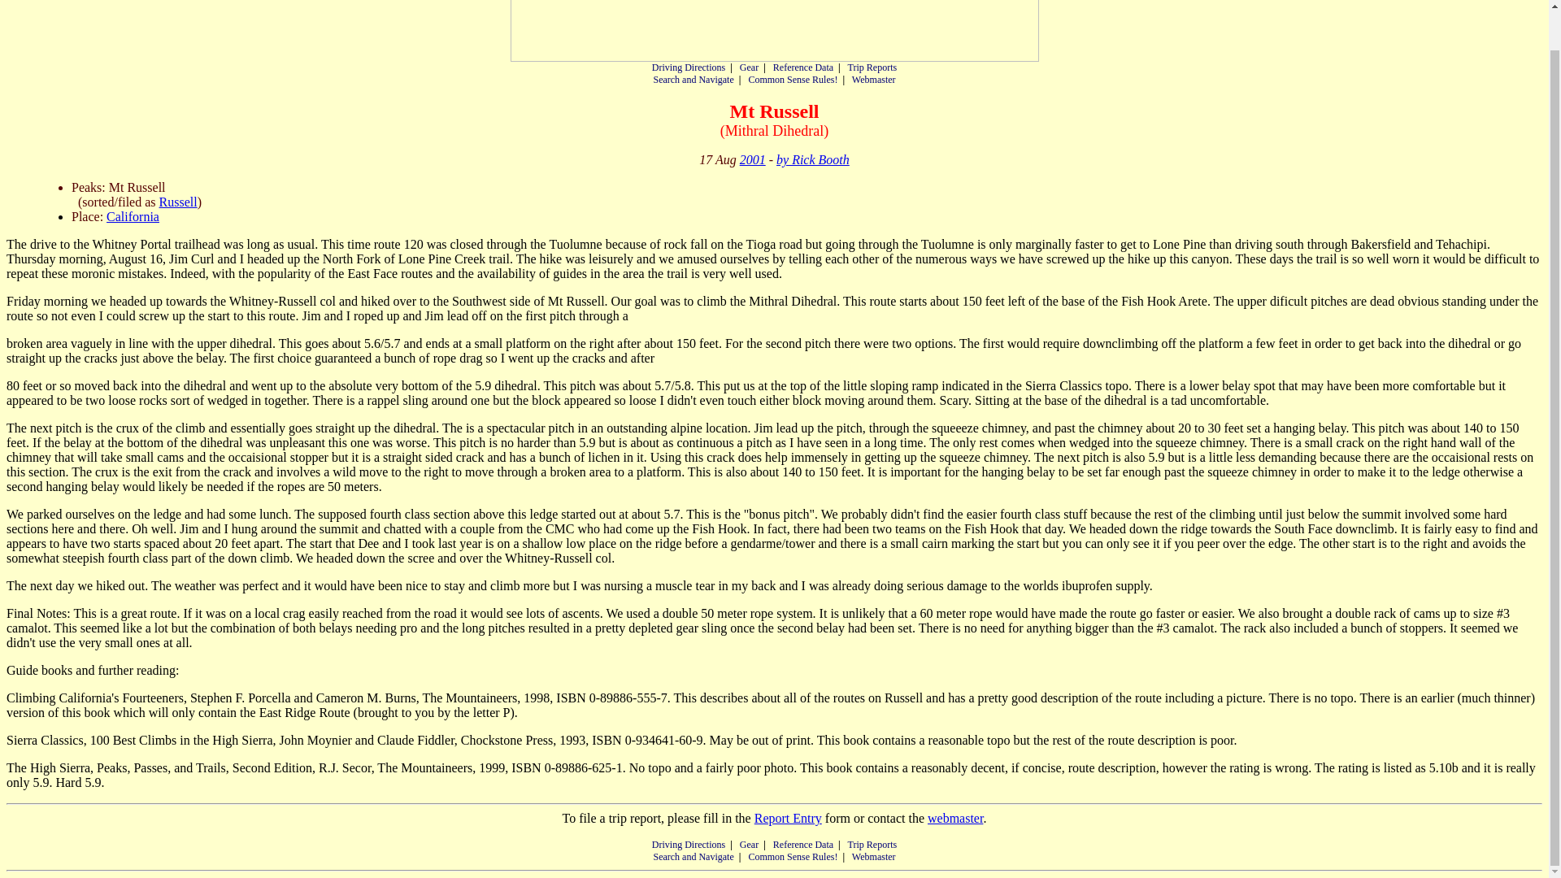 The image size is (1561, 878). What do you see at coordinates (788, 818) in the screenshot?
I see `Report Entry` at bounding box center [788, 818].